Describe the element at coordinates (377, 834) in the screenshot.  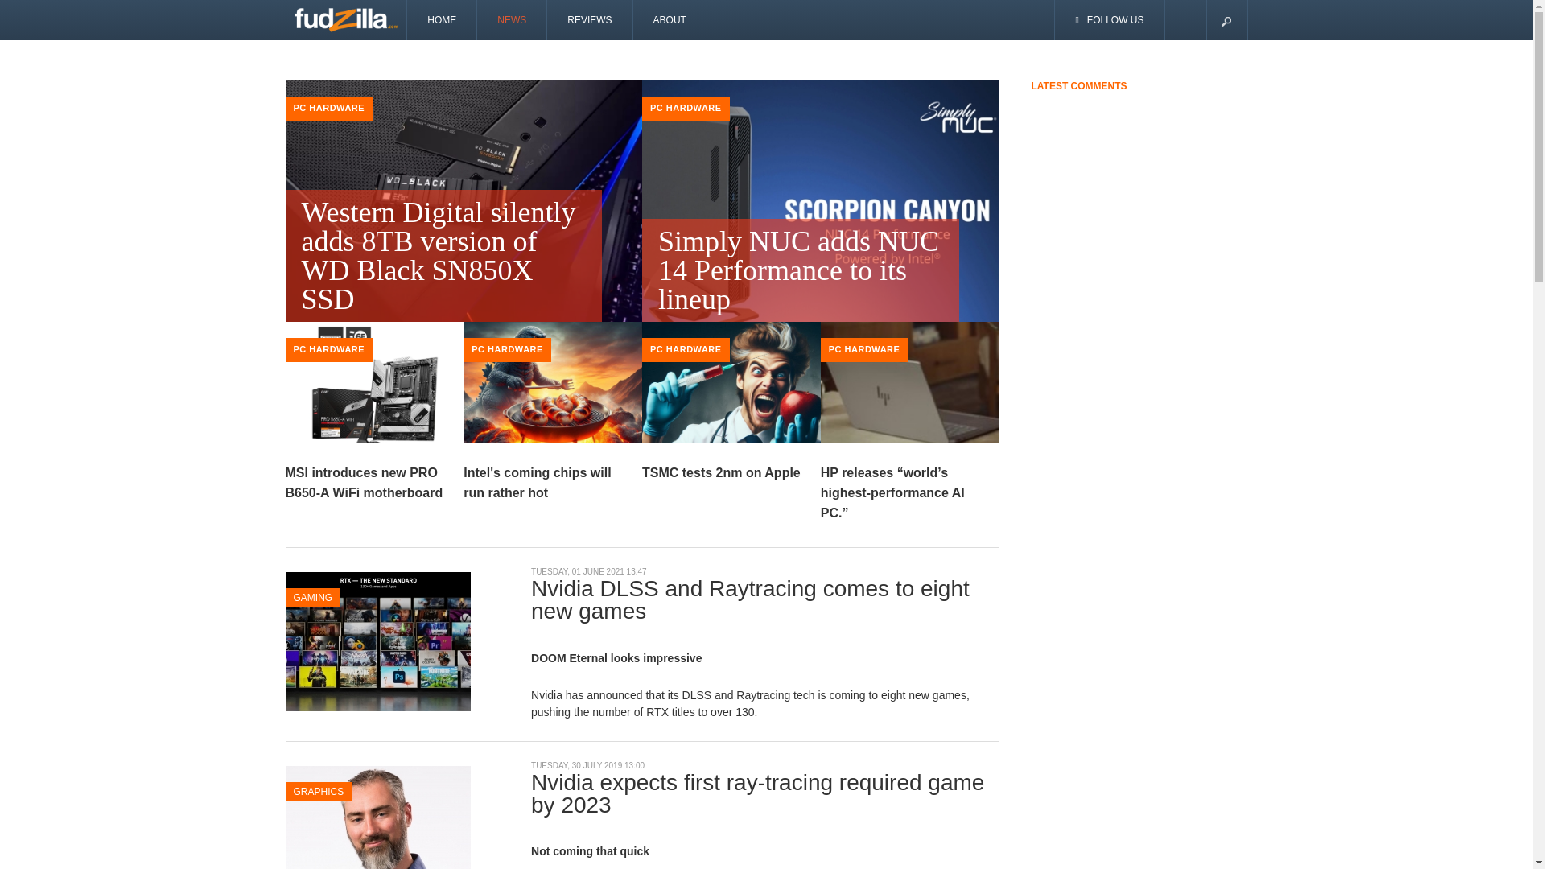
I see `Nvidia expects first ray-tracing required game by 2023` at that location.